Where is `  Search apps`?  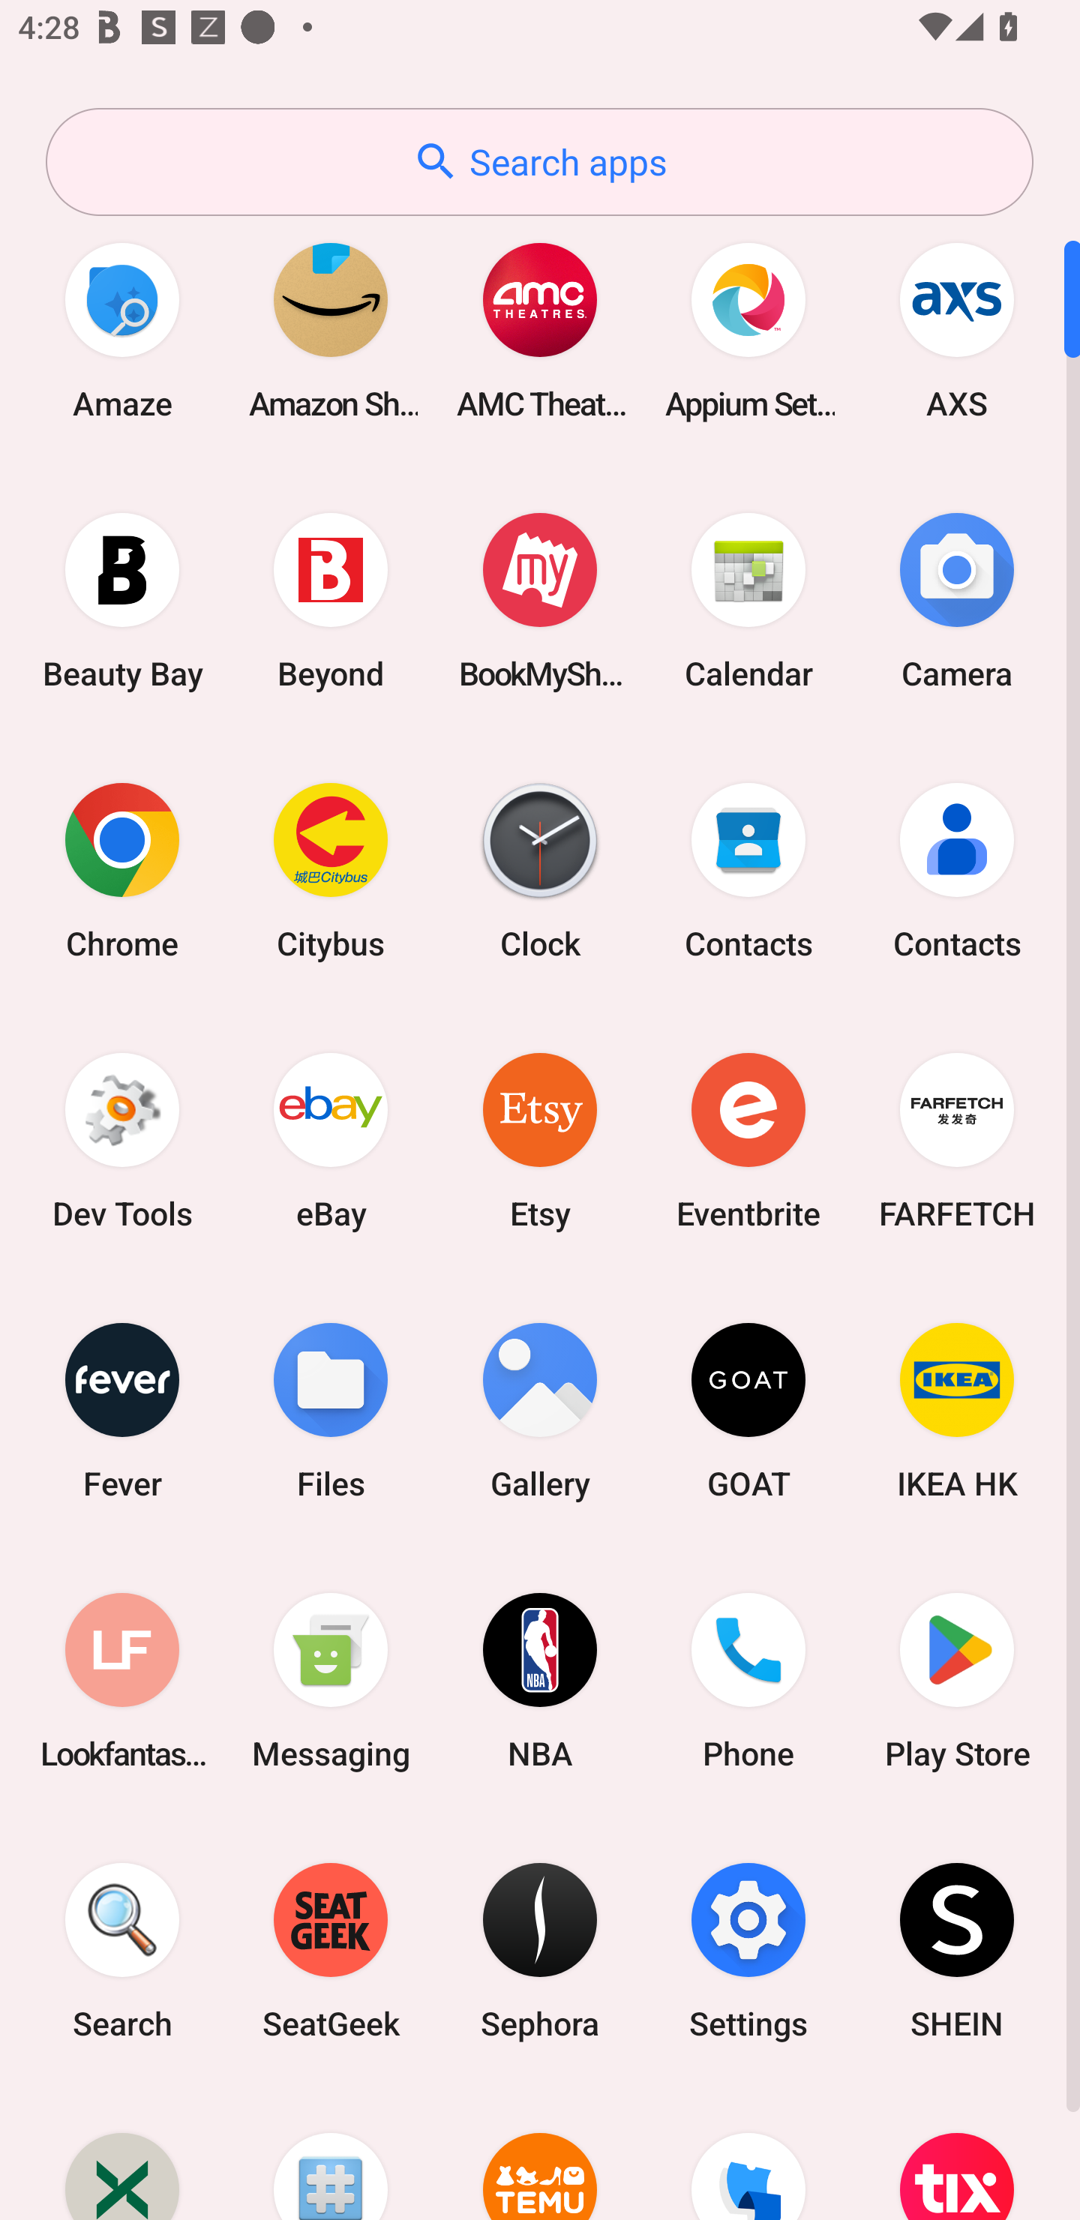   Search apps is located at coordinates (539, 162).